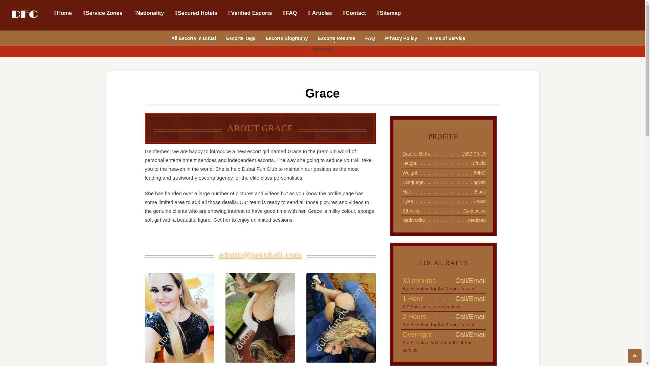 The image size is (650, 366). I want to click on Sitemap, so click(389, 13).